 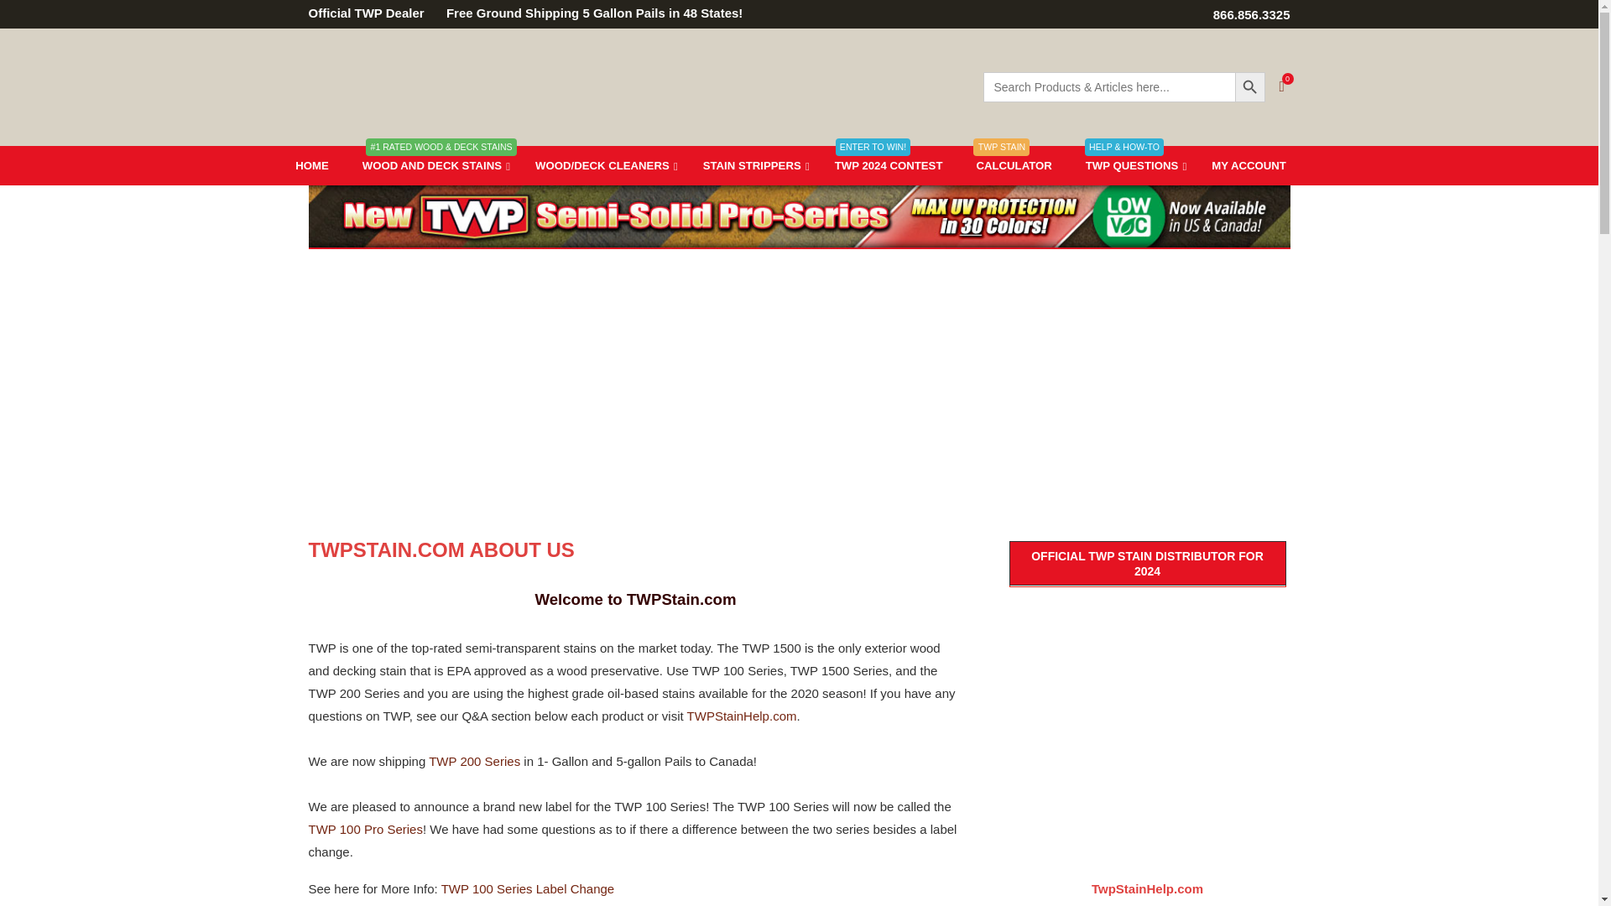 What do you see at coordinates (1282, 87) in the screenshot?
I see `0` at bounding box center [1282, 87].